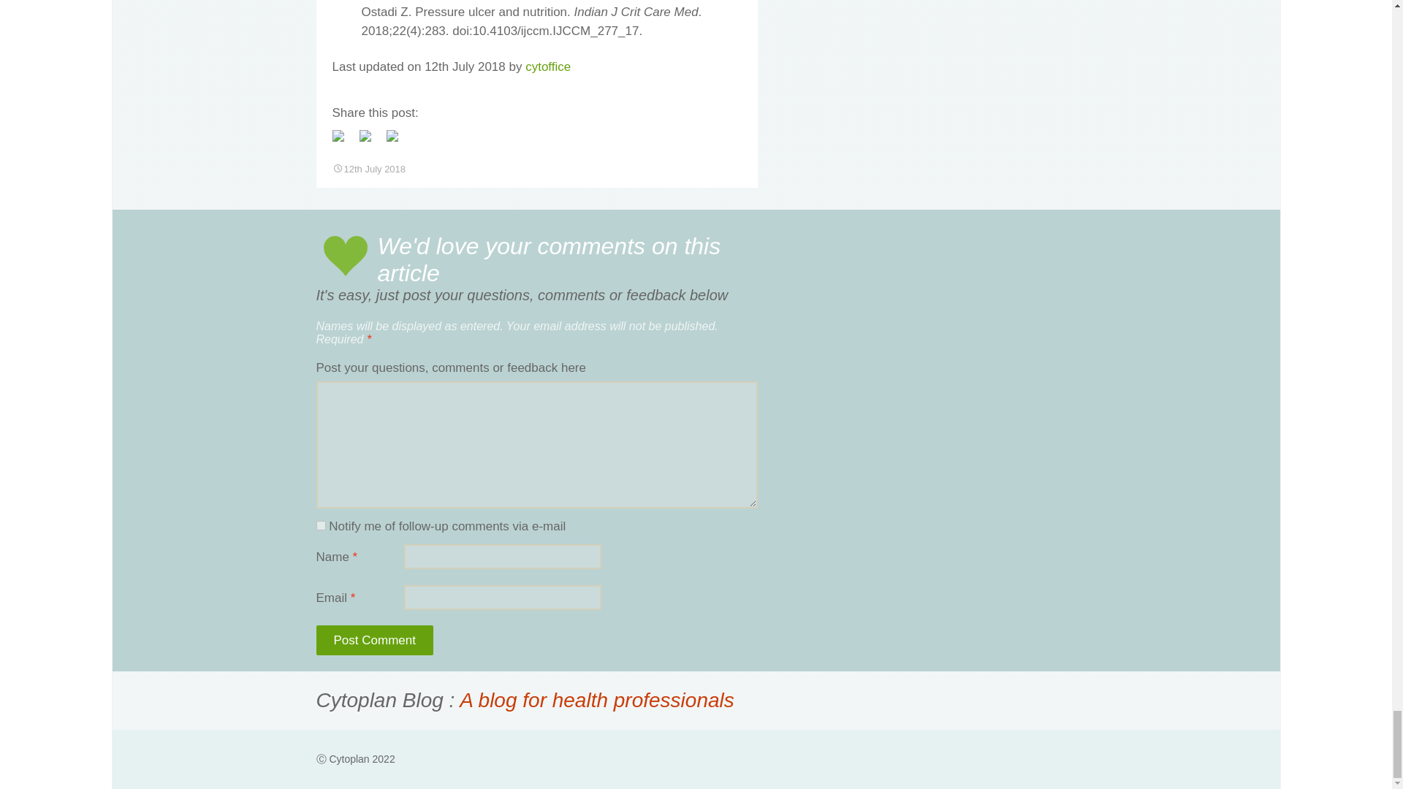 This screenshot has height=789, width=1403. Describe the element at coordinates (371, 142) in the screenshot. I see `Share on Twitter` at that location.